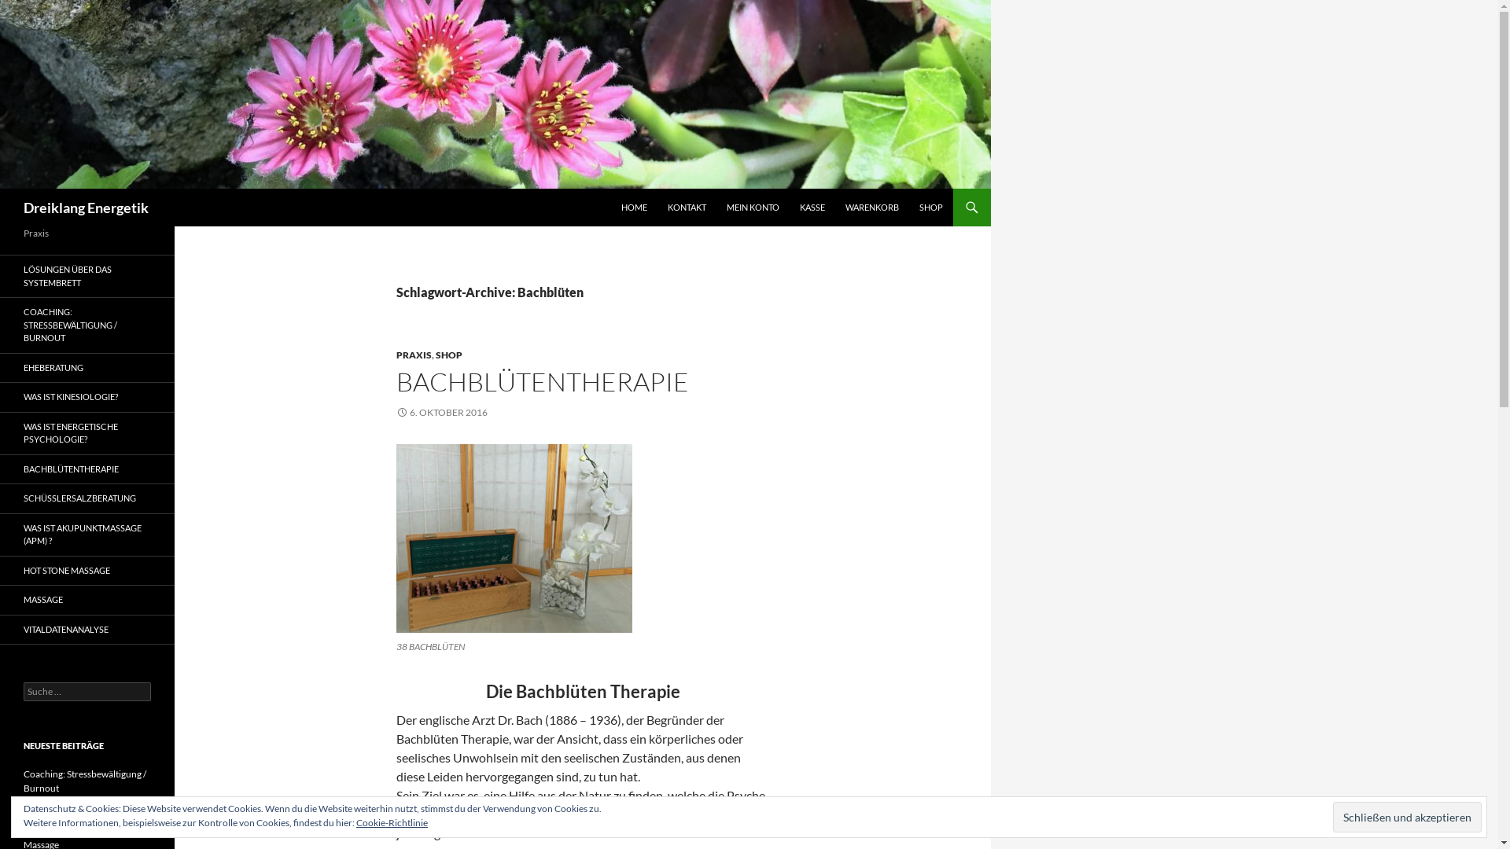  Describe the element at coordinates (872, 208) in the screenshot. I see `WARENKORB` at that location.